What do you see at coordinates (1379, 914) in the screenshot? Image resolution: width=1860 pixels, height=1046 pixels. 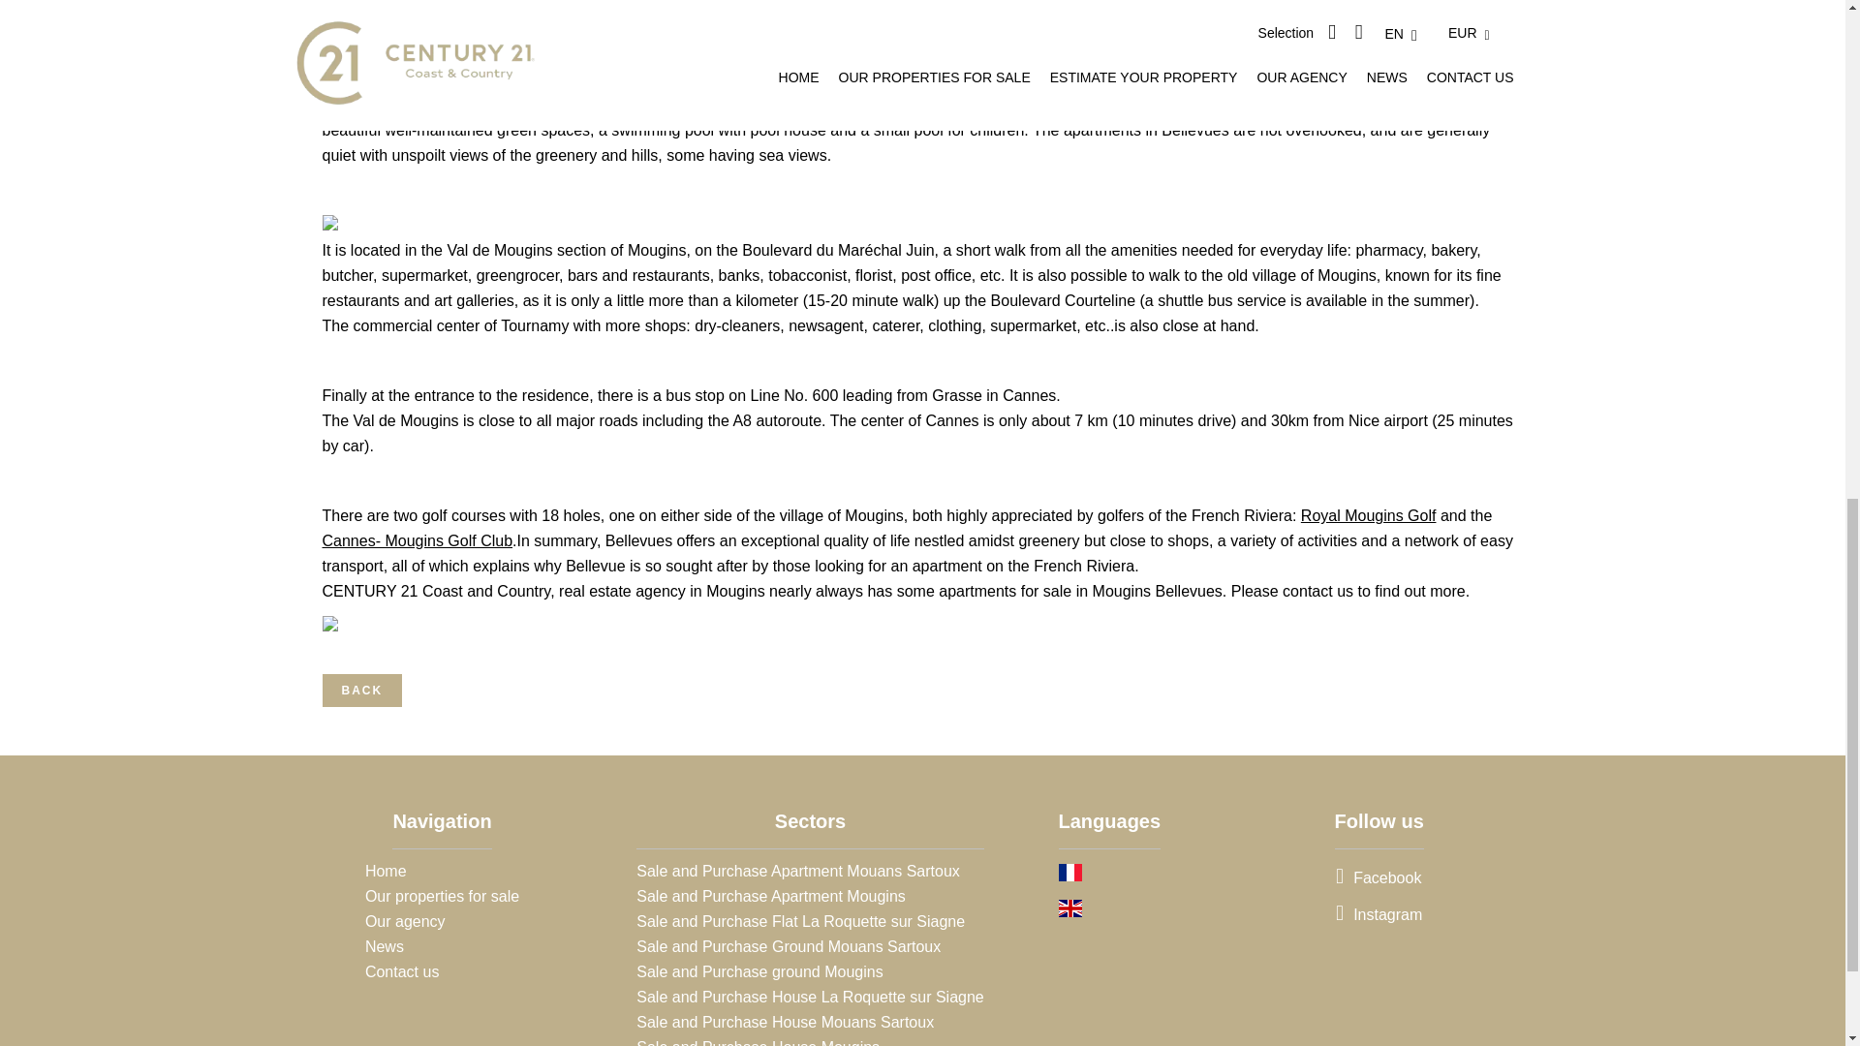 I see `Instagram` at bounding box center [1379, 914].